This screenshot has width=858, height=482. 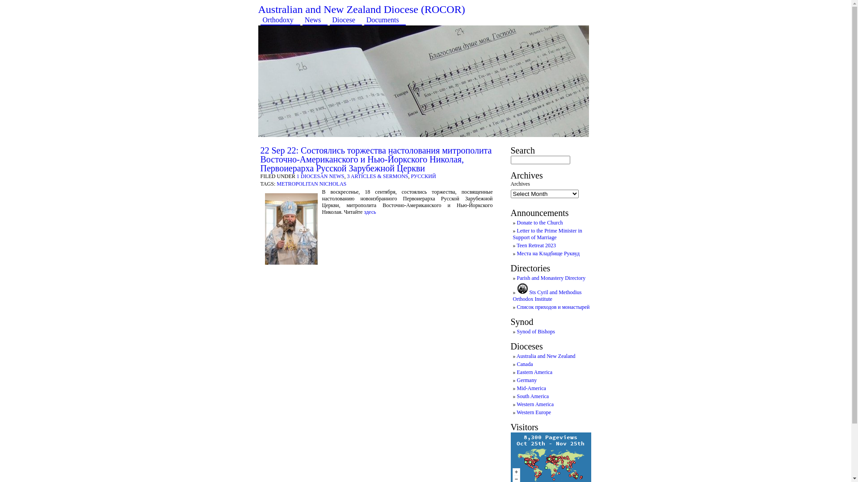 What do you see at coordinates (531, 388) in the screenshot?
I see `Mid-America` at bounding box center [531, 388].